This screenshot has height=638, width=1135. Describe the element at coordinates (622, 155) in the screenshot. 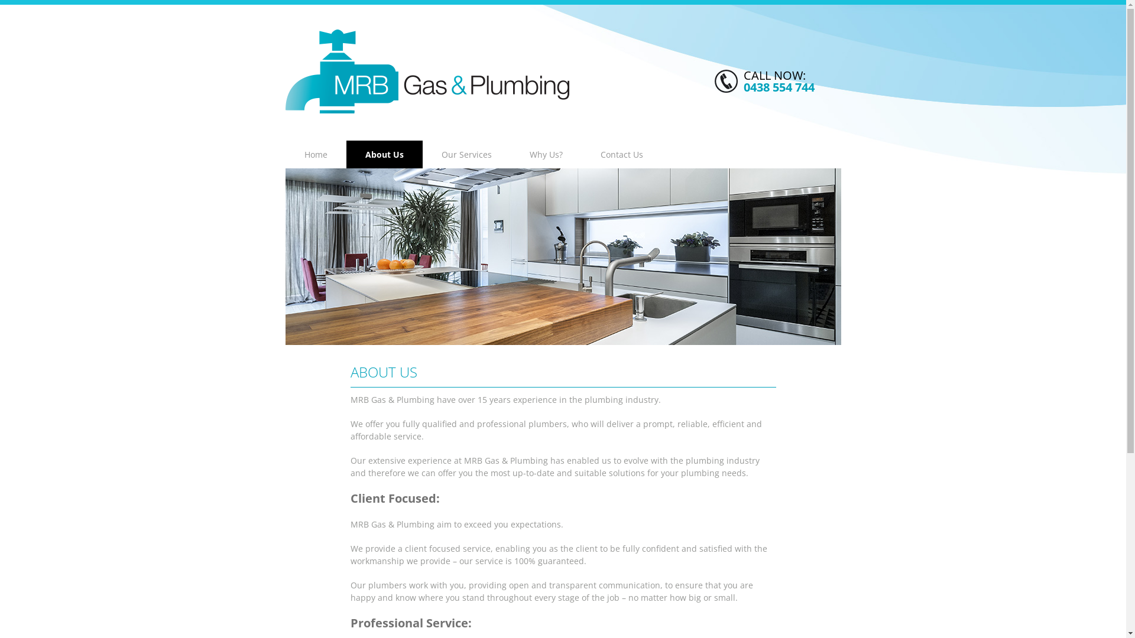

I see `Contact Us` at that location.